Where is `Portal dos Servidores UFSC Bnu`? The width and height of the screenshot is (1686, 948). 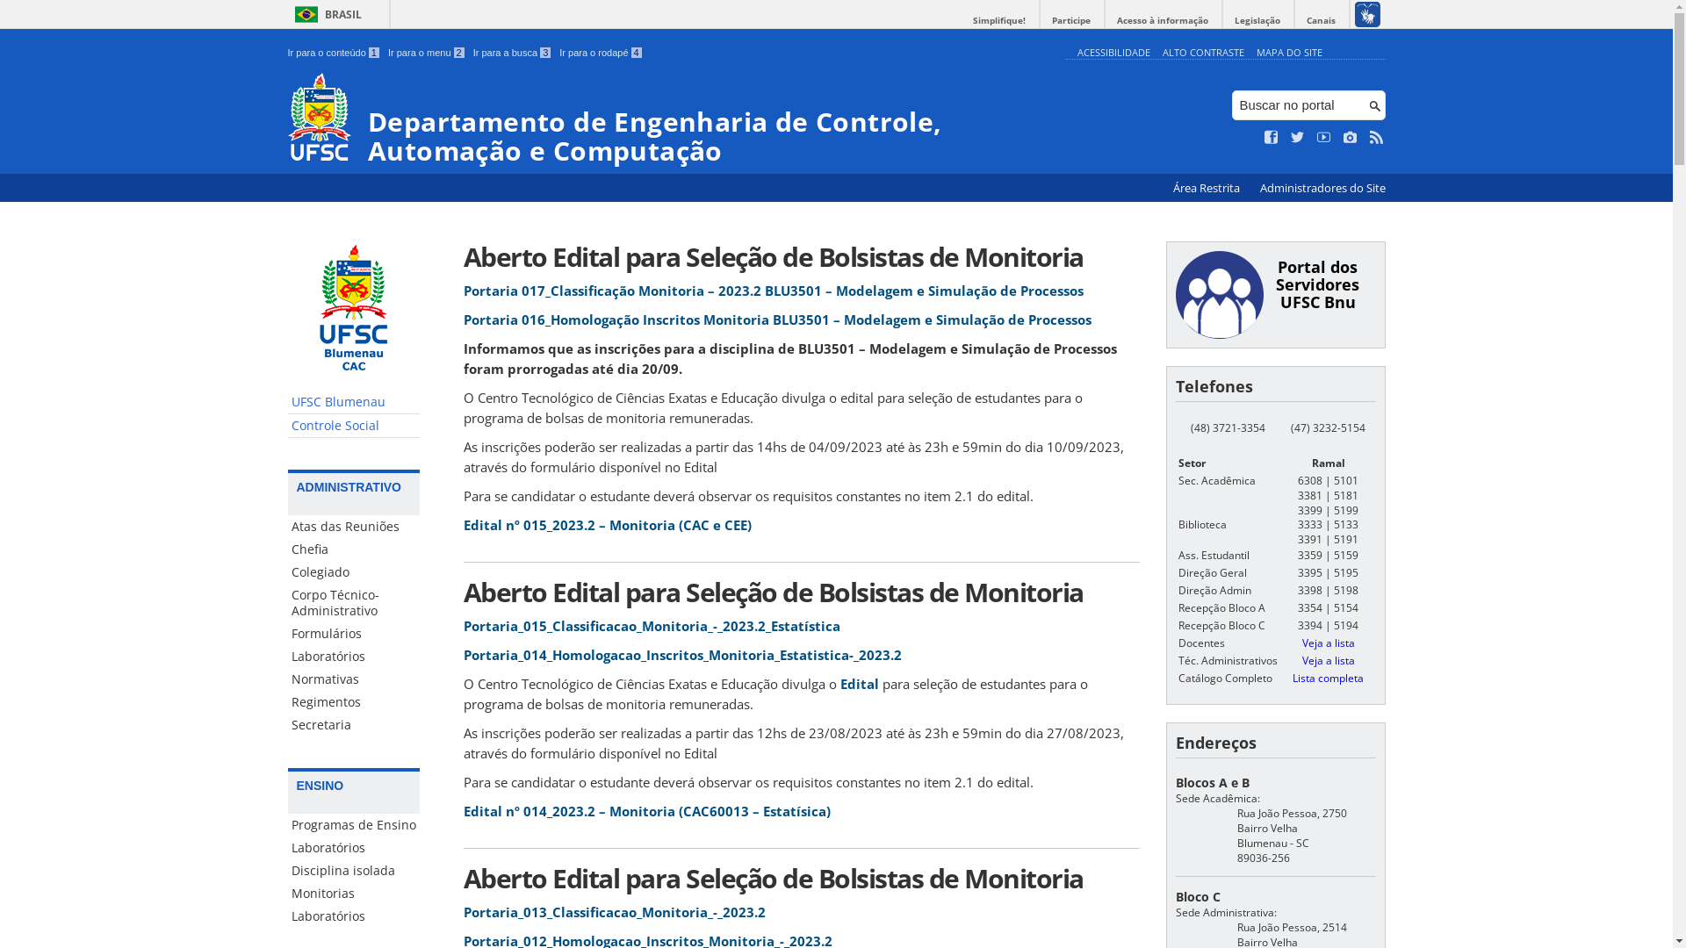 Portal dos Servidores UFSC Bnu is located at coordinates (1318, 284).